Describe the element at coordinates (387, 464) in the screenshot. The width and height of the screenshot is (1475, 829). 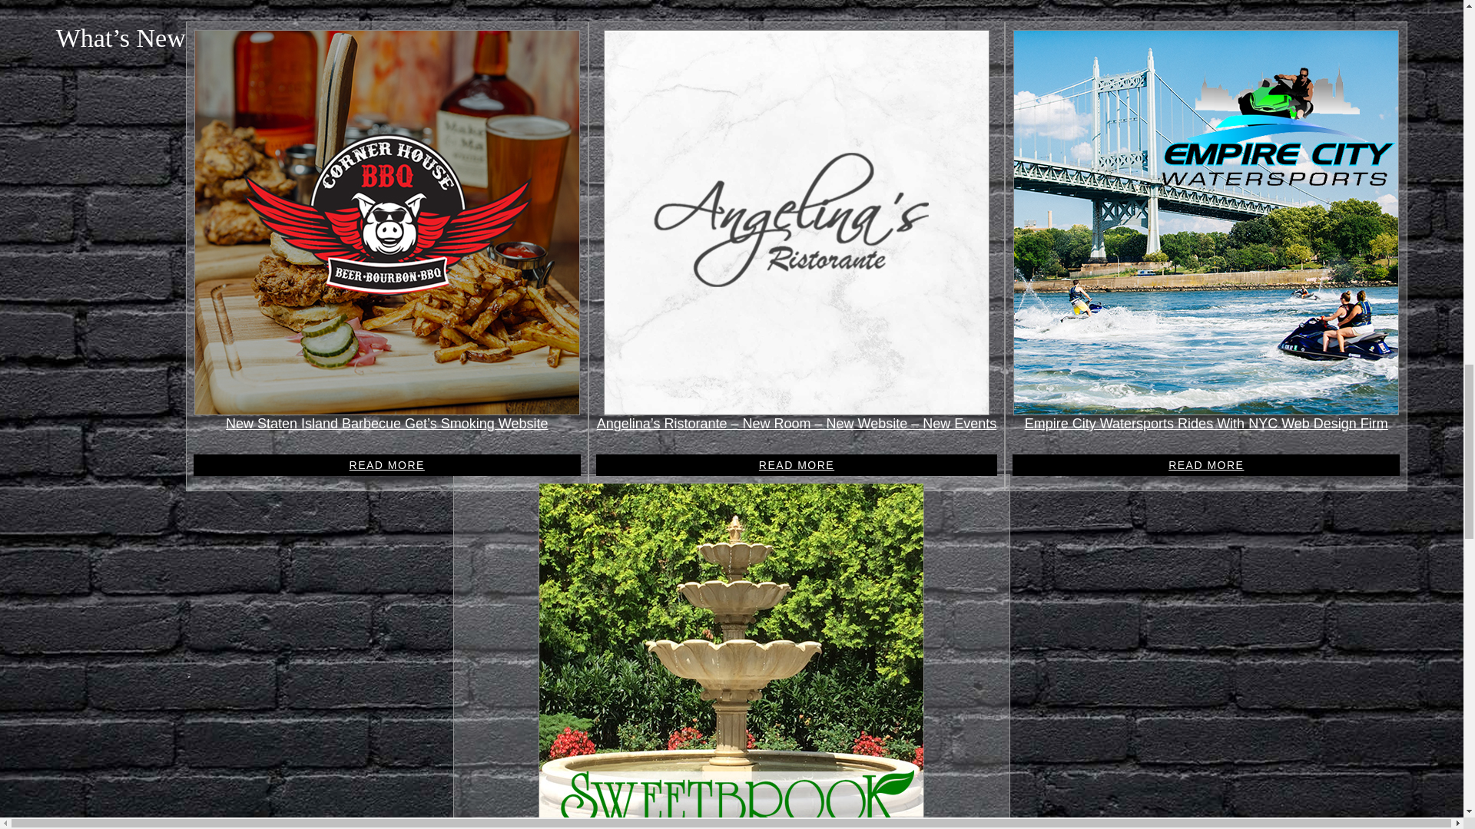
I see `READ MORE` at that location.